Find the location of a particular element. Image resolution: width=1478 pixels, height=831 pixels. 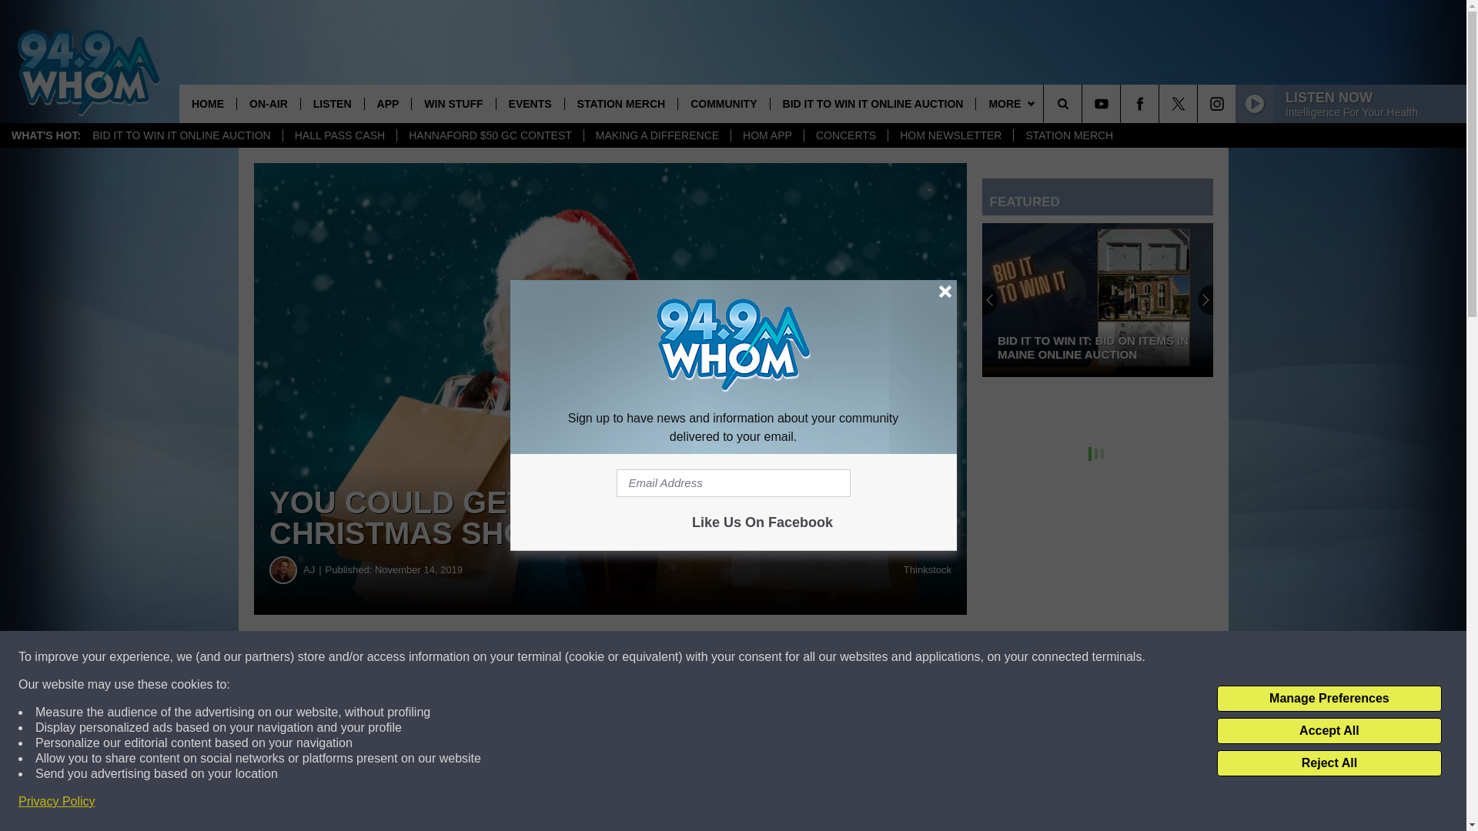

WIN STUFF is located at coordinates (453, 103).